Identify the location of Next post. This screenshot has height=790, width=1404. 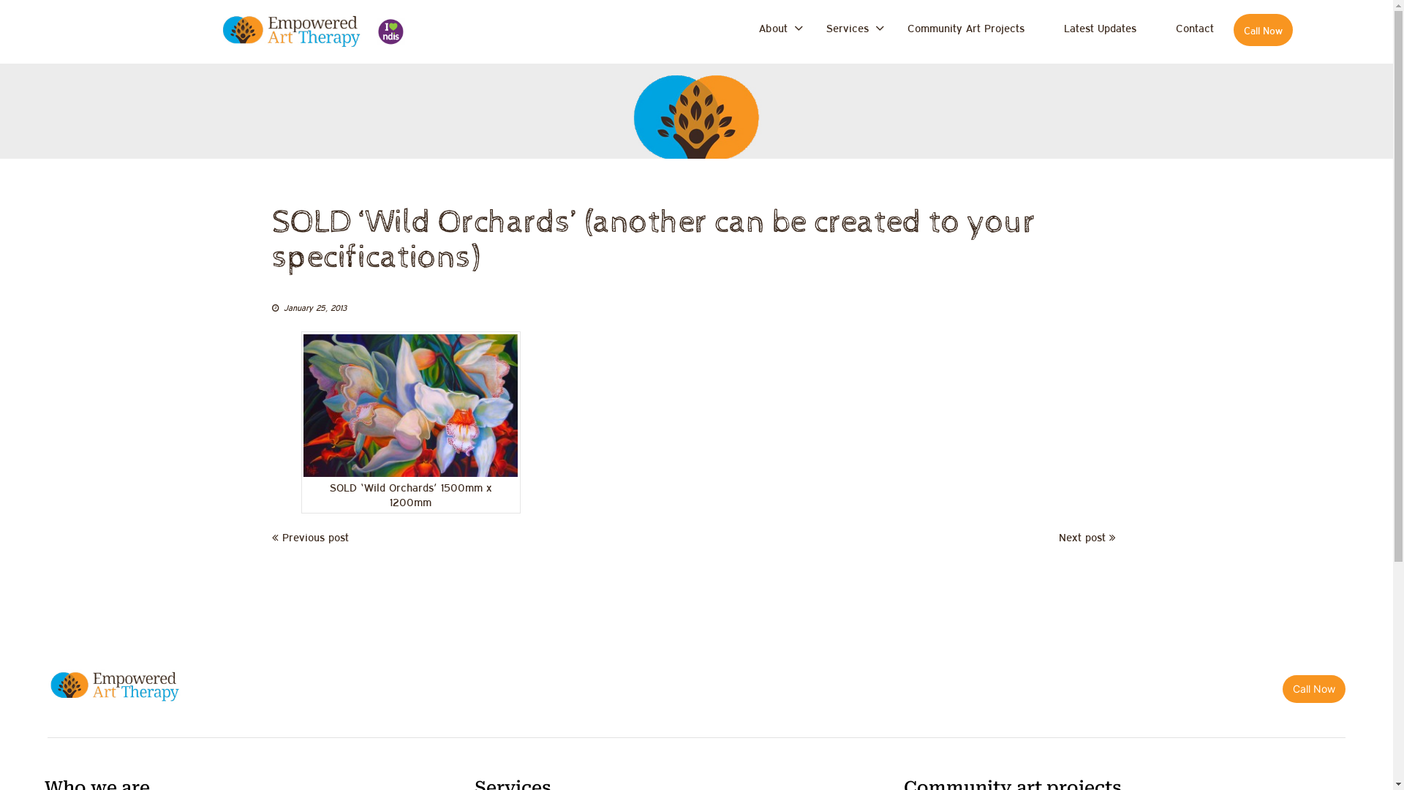
(1087, 537).